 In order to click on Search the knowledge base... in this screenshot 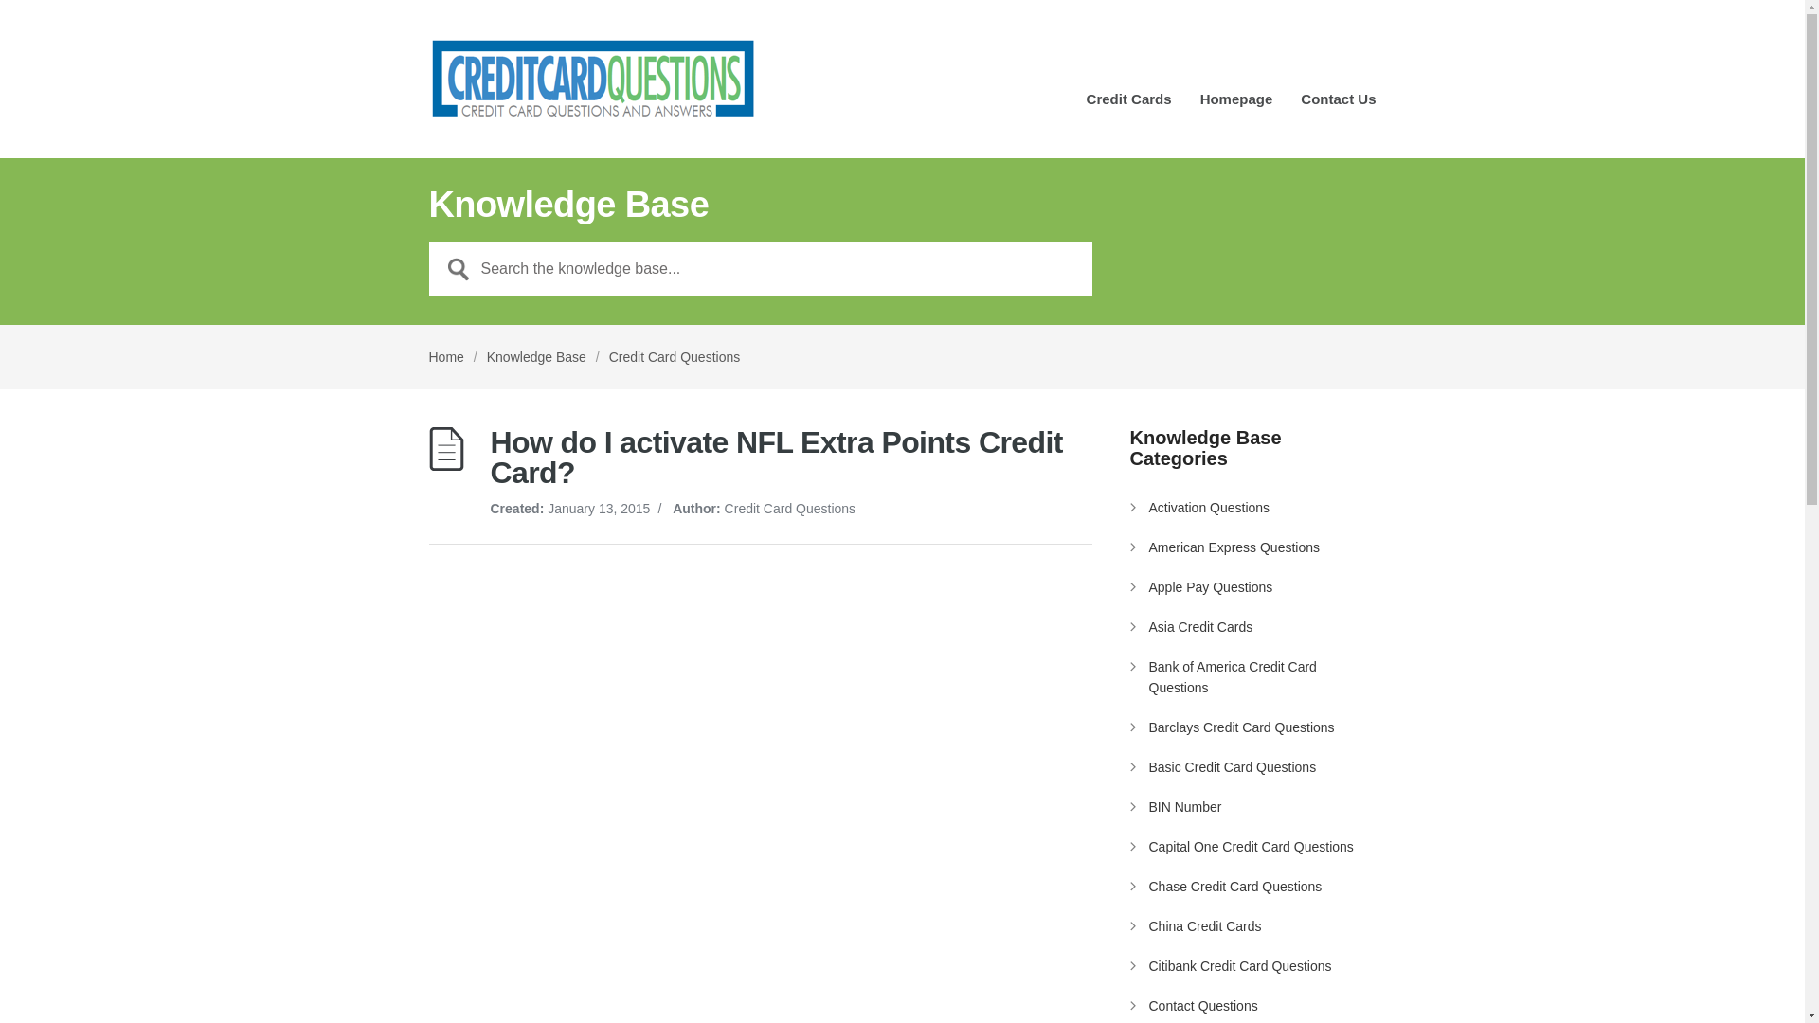, I will do `click(760, 269)`.